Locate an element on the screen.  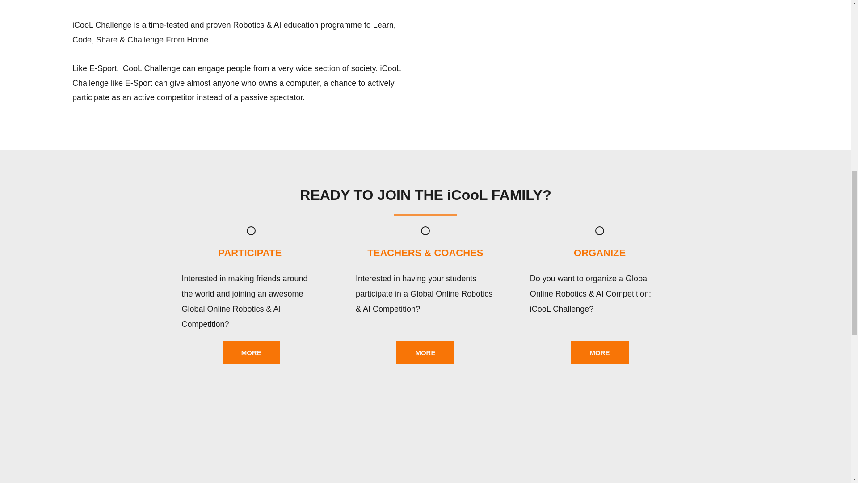
MORE is located at coordinates (600, 352).